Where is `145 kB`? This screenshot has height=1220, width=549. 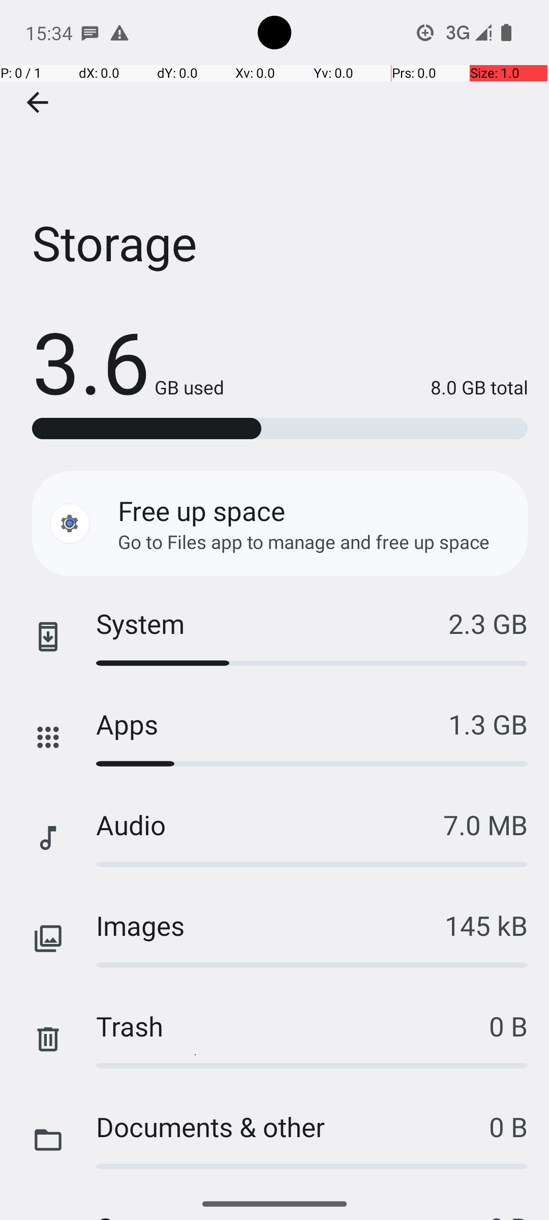 145 kB is located at coordinates (486, 925).